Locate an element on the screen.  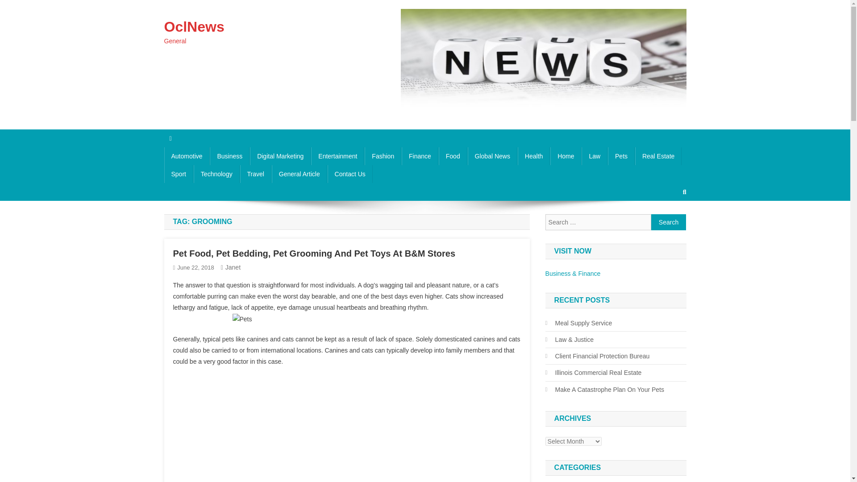
Technology is located at coordinates (216, 174).